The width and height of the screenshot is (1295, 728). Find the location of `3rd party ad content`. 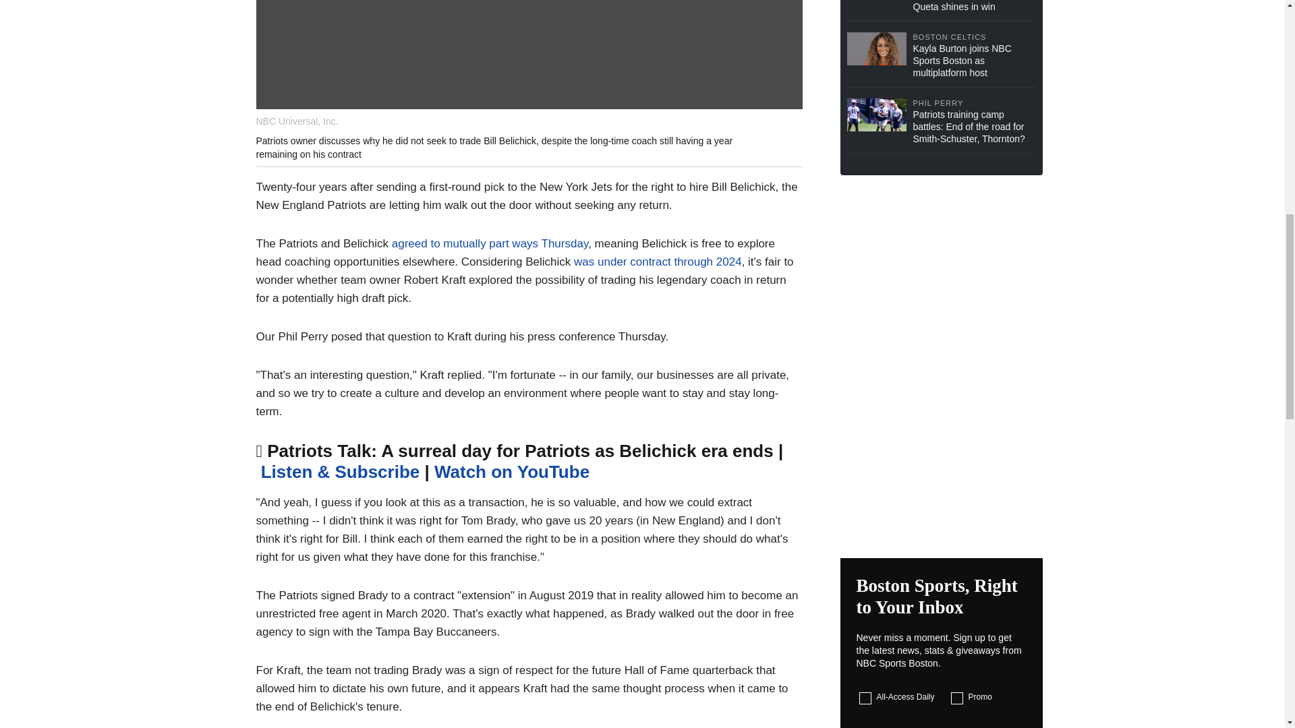

3rd party ad content is located at coordinates (942, 272).